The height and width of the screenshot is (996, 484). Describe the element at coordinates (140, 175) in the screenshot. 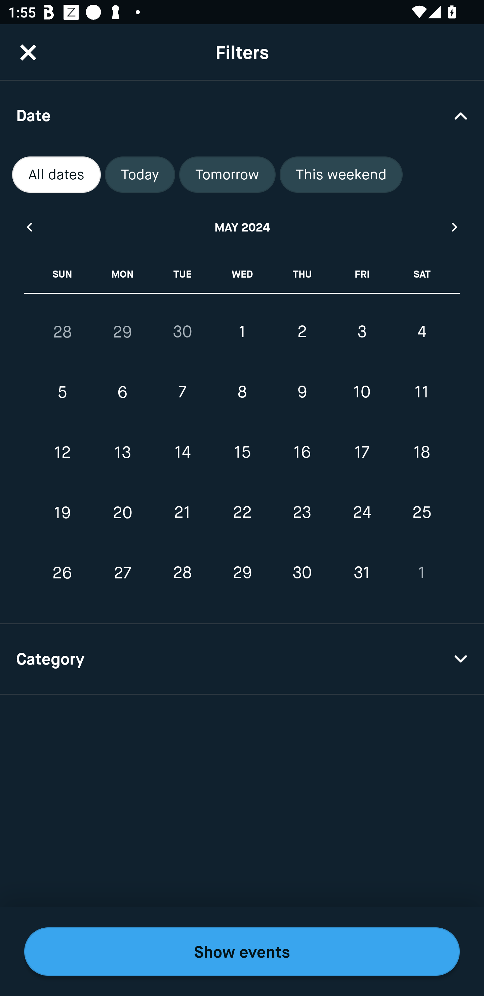

I see `Today` at that location.